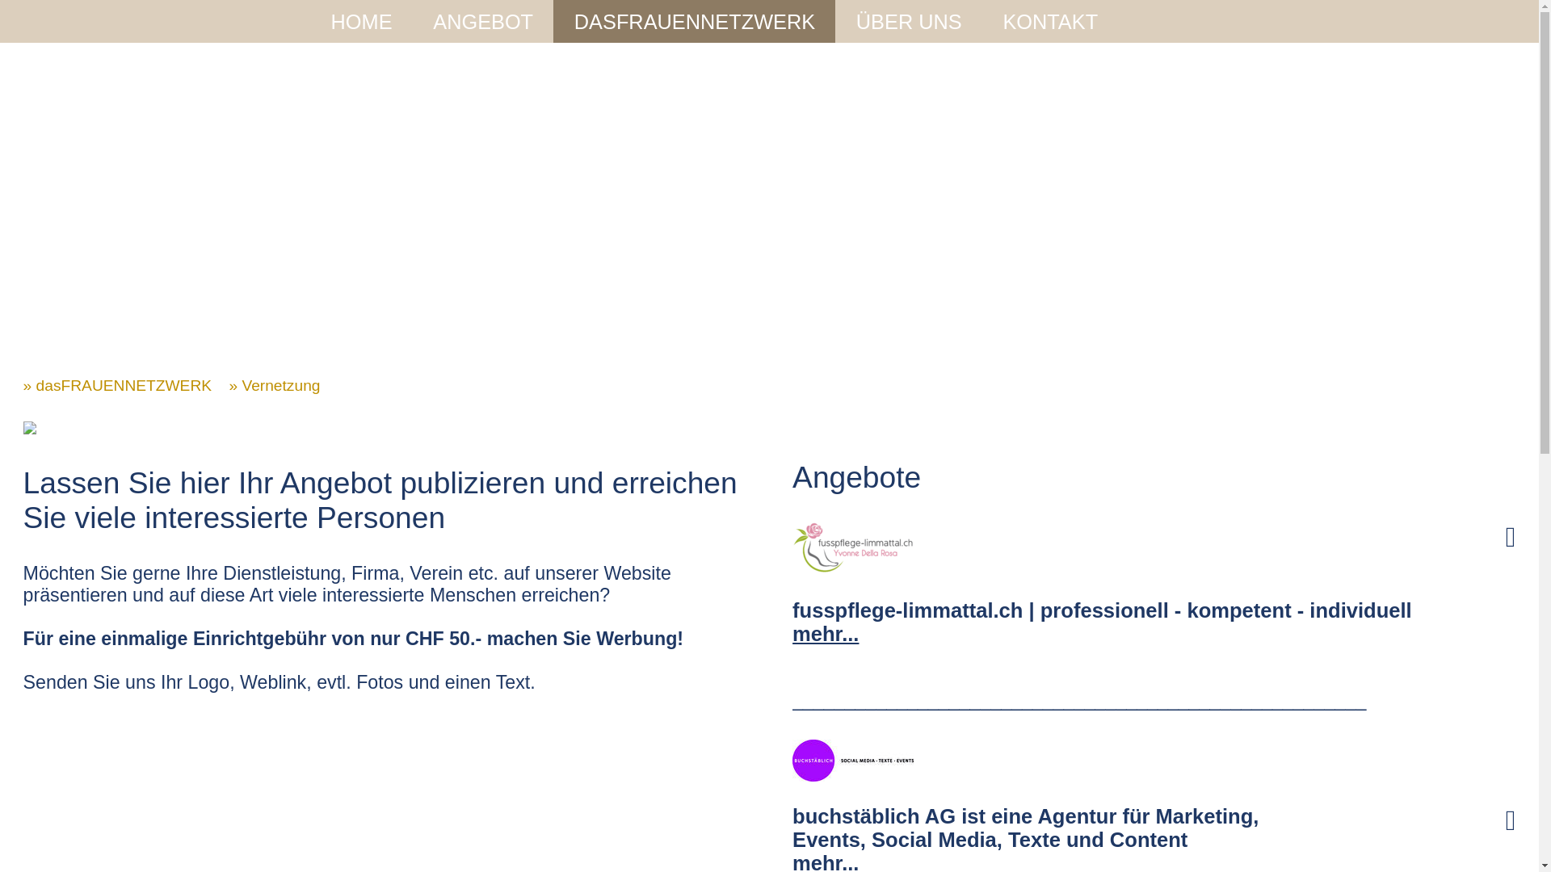 This screenshot has height=872, width=1551. I want to click on Anmelden, so click(754, 249).